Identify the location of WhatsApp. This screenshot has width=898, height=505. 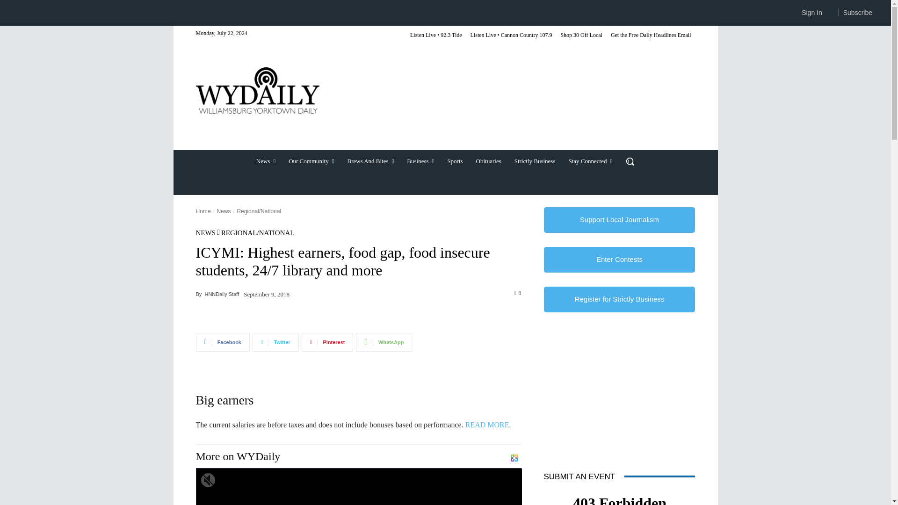
(384, 342).